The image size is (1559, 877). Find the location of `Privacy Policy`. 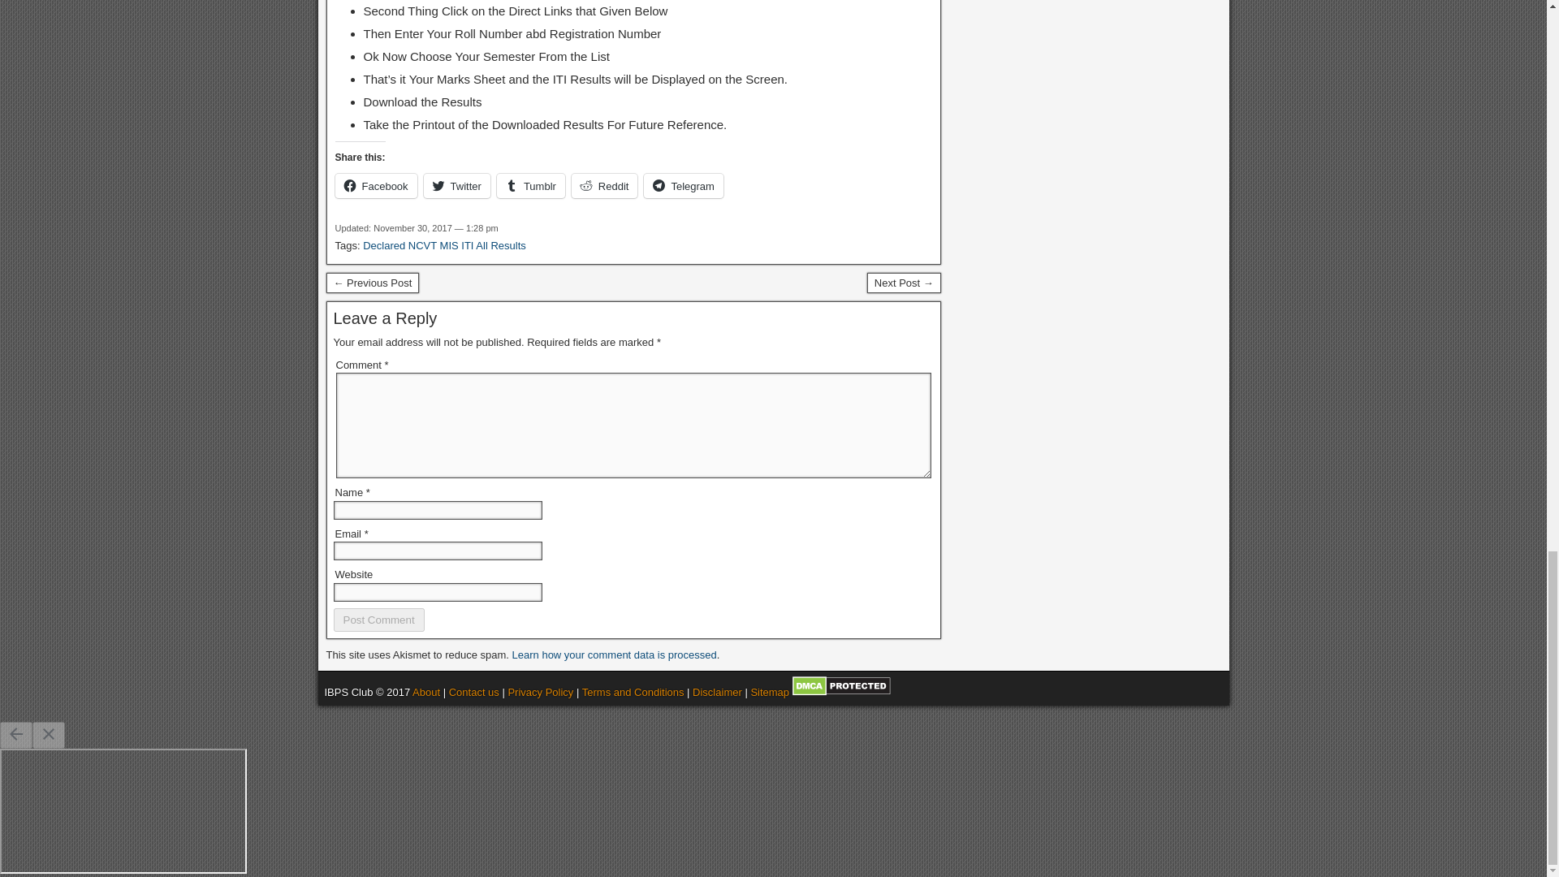

Privacy Policy is located at coordinates (541, 692).